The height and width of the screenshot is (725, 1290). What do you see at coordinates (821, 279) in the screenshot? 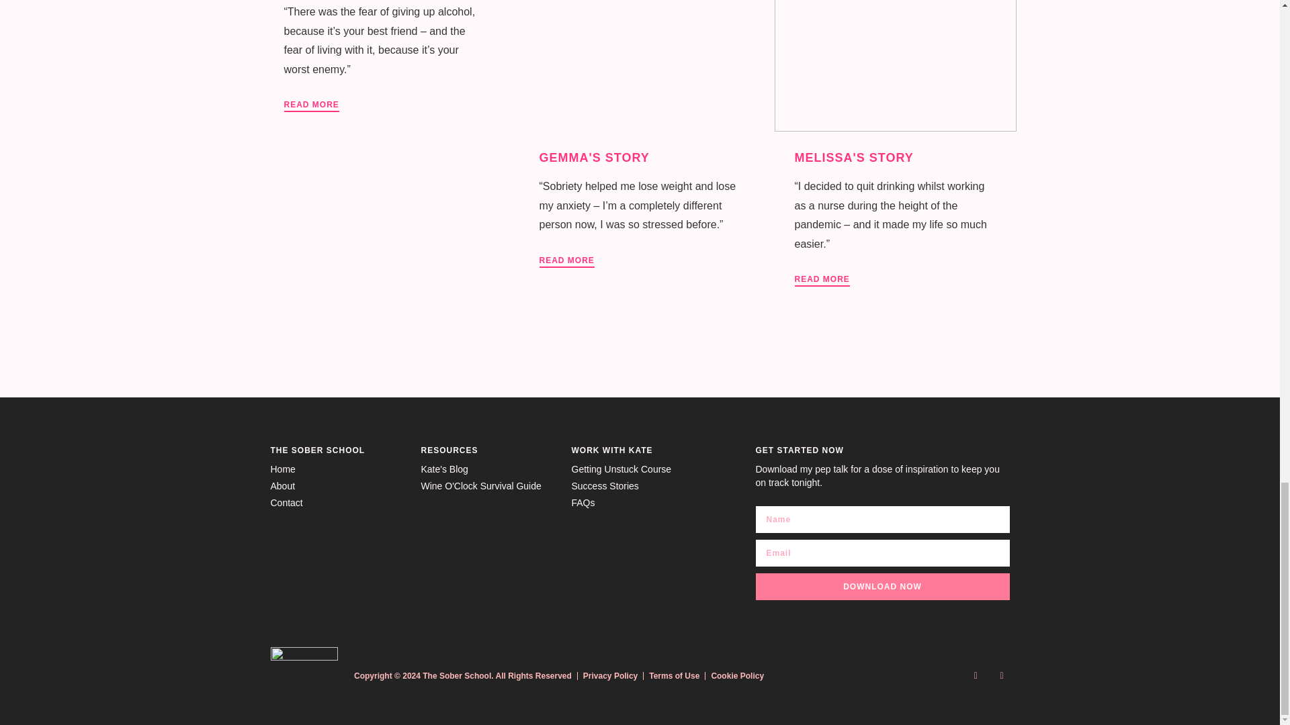
I see `READ MORE` at bounding box center [821, 279].